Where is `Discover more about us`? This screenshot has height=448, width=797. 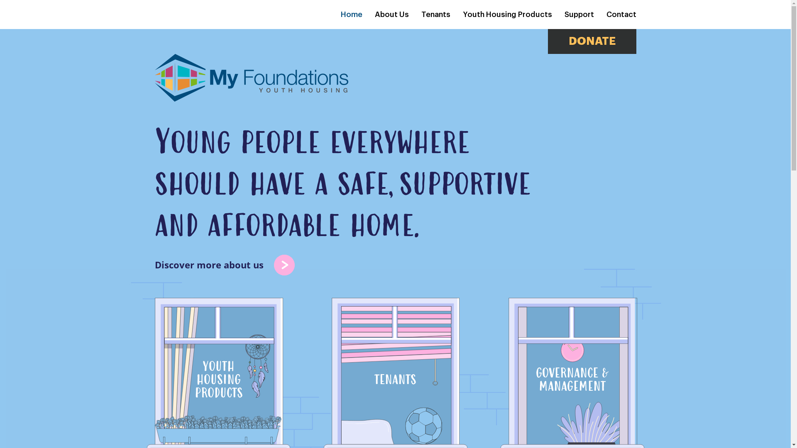 Discover more about us is located at coordinates (224, 265).